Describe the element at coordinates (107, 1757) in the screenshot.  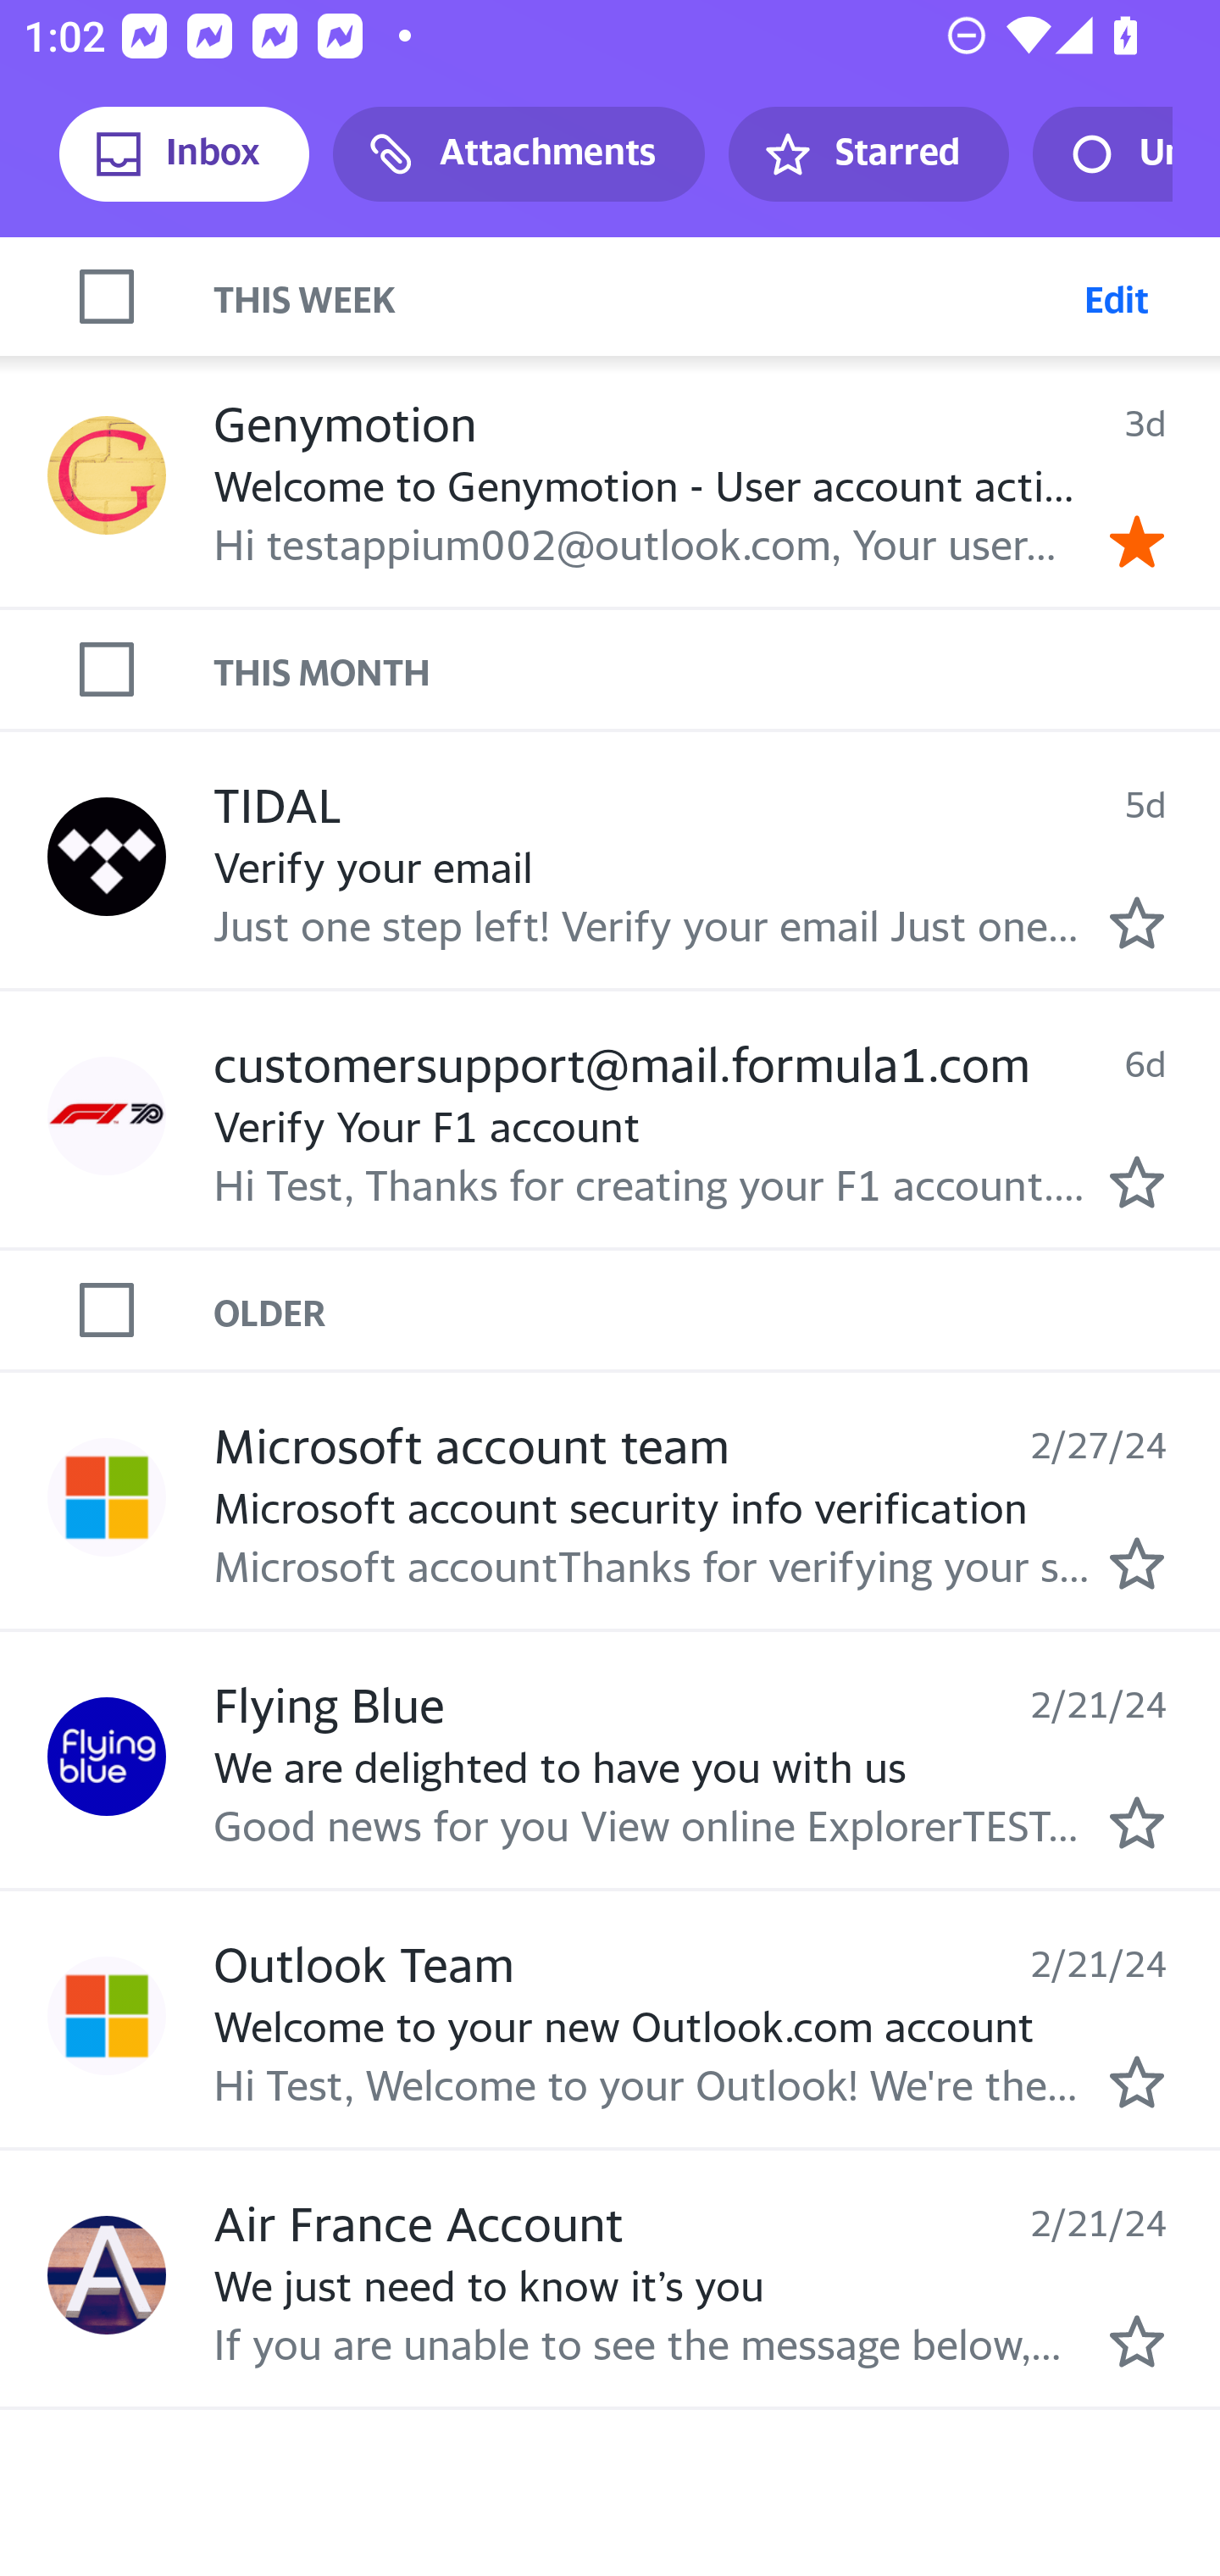
I see `Profile
Flying Blue` at that location.